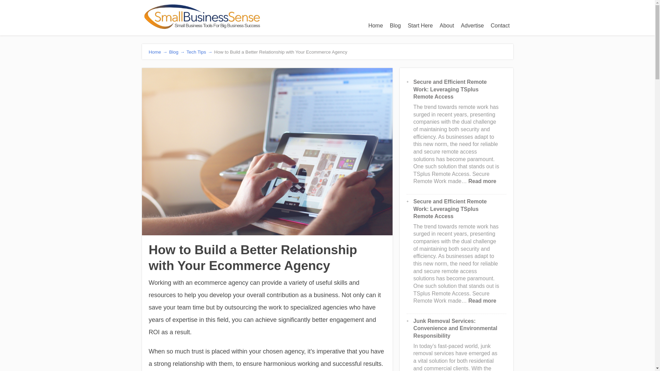  What do you see at coordinates (395, 25) in the screenshot?
I see `Blog` at bounding box center [395, 25].